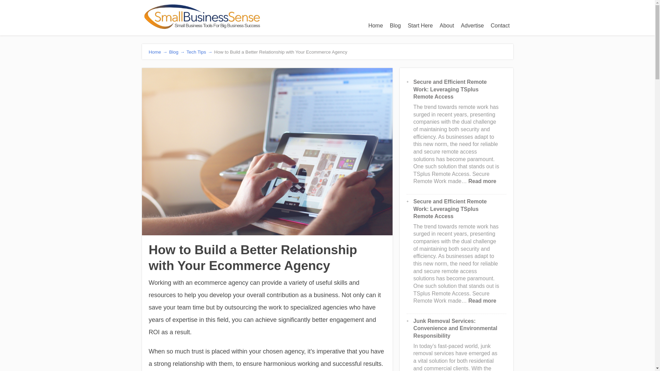  What do you see at coordinates (395, 25) in the screenshot?
I see `Blog` at bounding box center [395, 25].